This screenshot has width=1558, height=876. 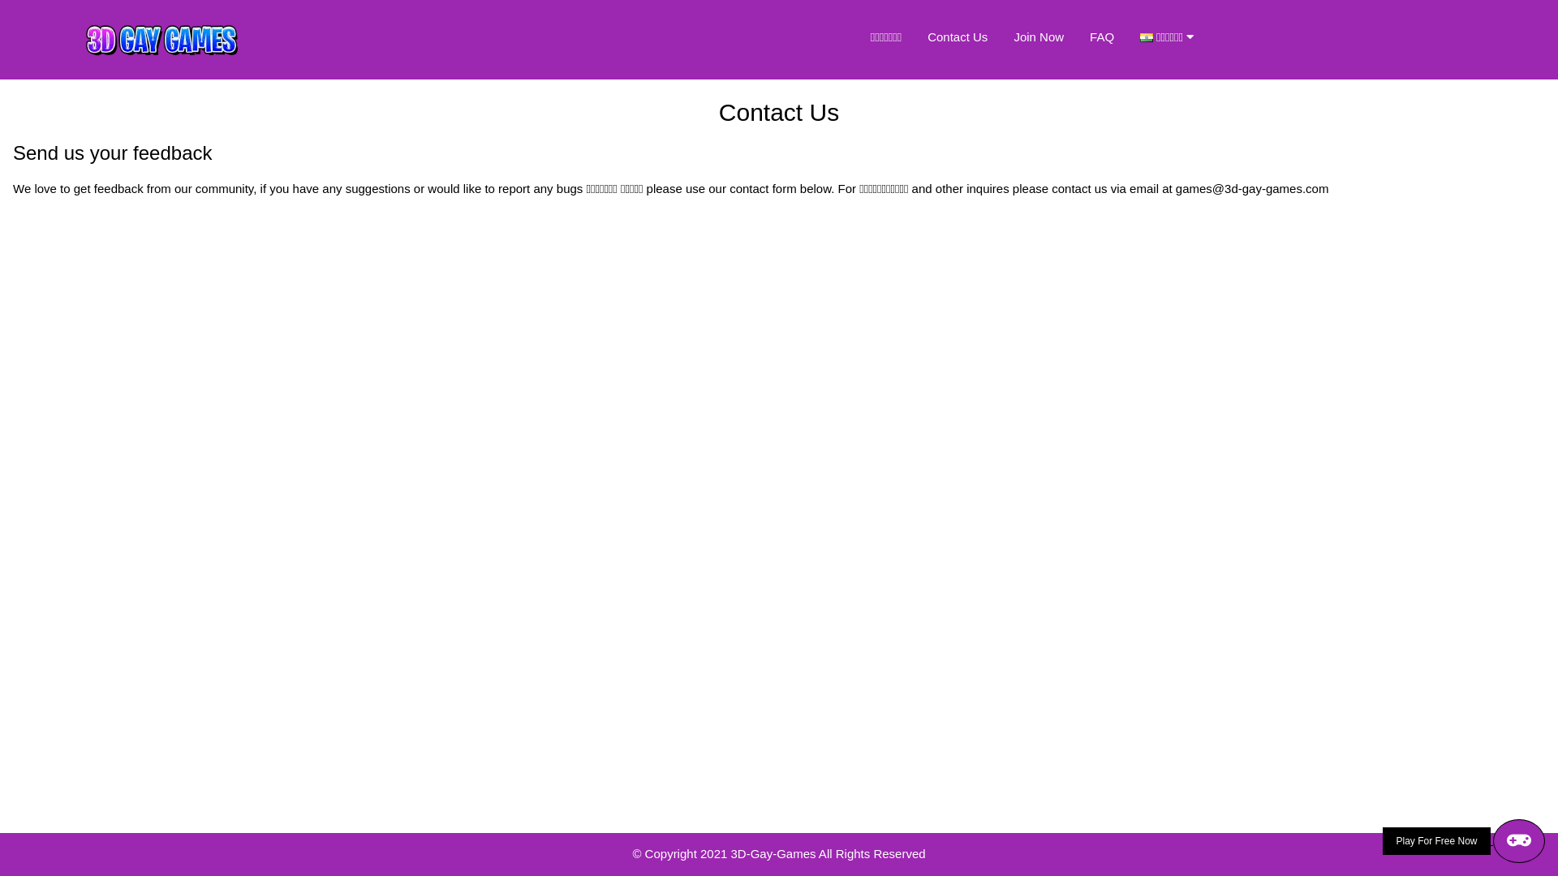 What do you see at coordinates (1039, 37) in the screenshot?
I see `Join Now` at bounding box center [1039, 37].